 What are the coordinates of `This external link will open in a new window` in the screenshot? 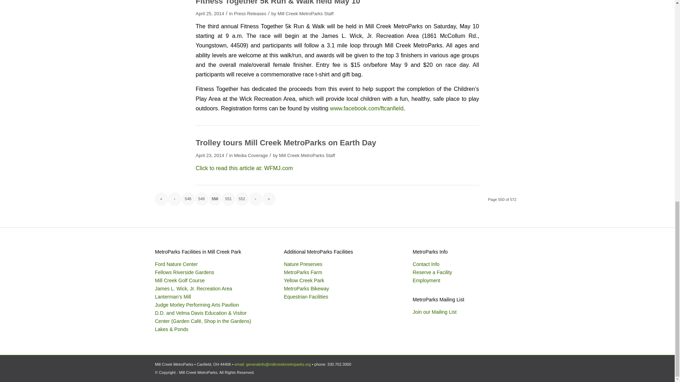 It's located at (367, 108).